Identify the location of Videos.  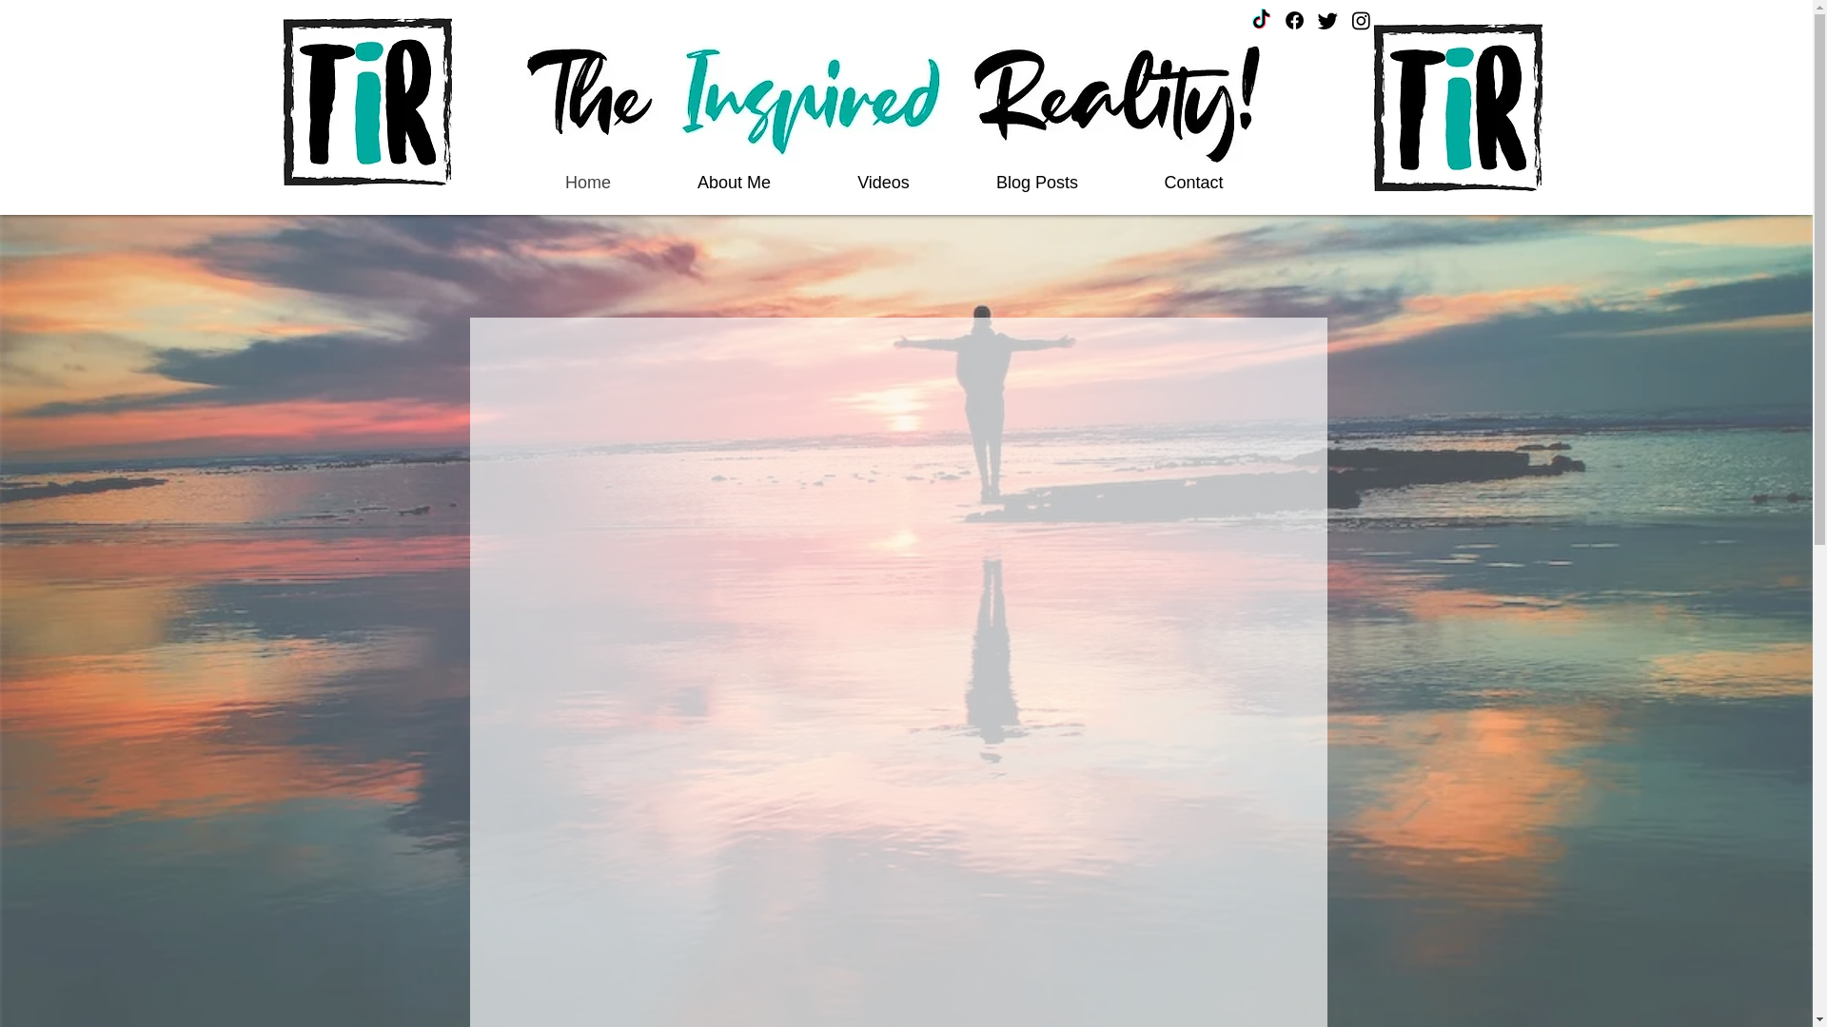
(884, 182).